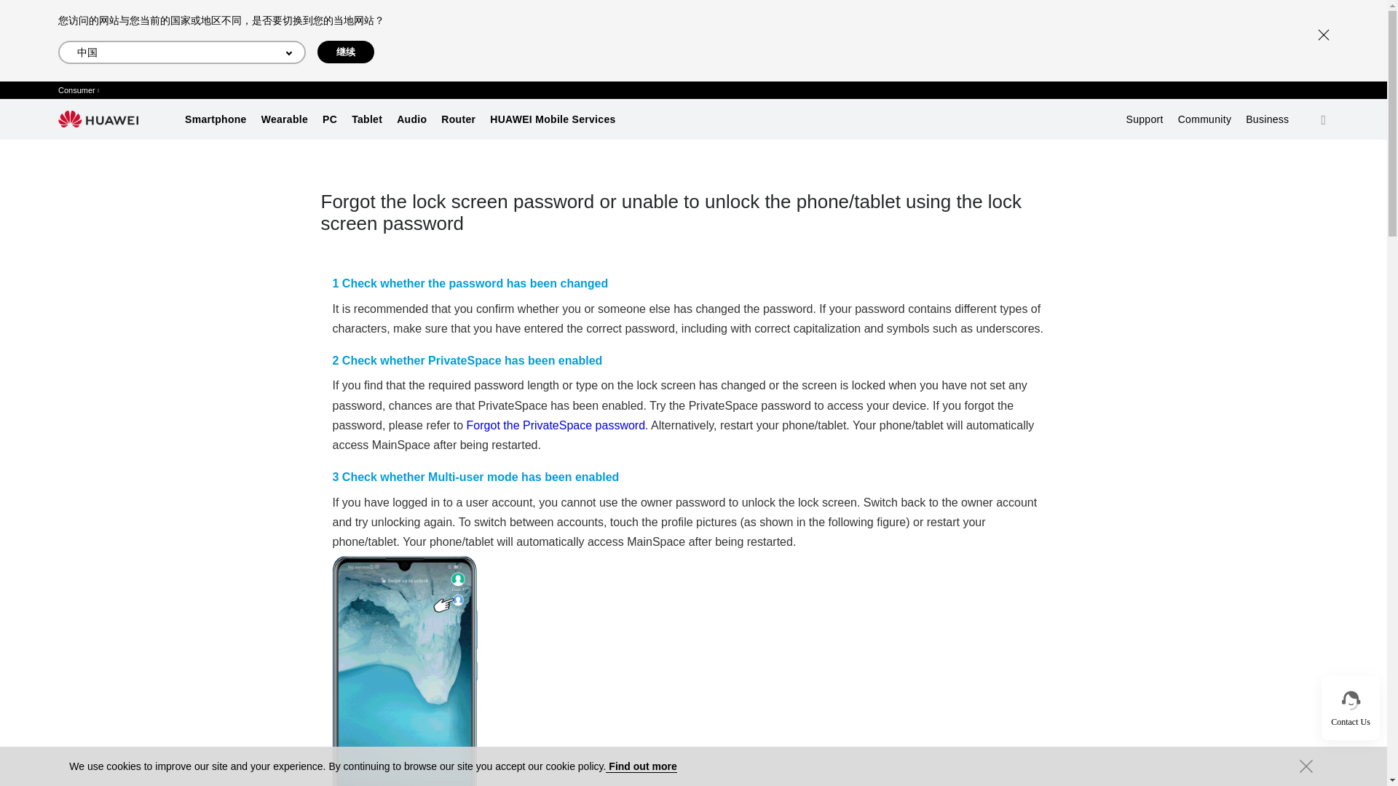 The image size is (1398, 786). What do you see at coordinates (641, 766) in the screenshot?
I see `Find out more` at bounding box center [641, 766].